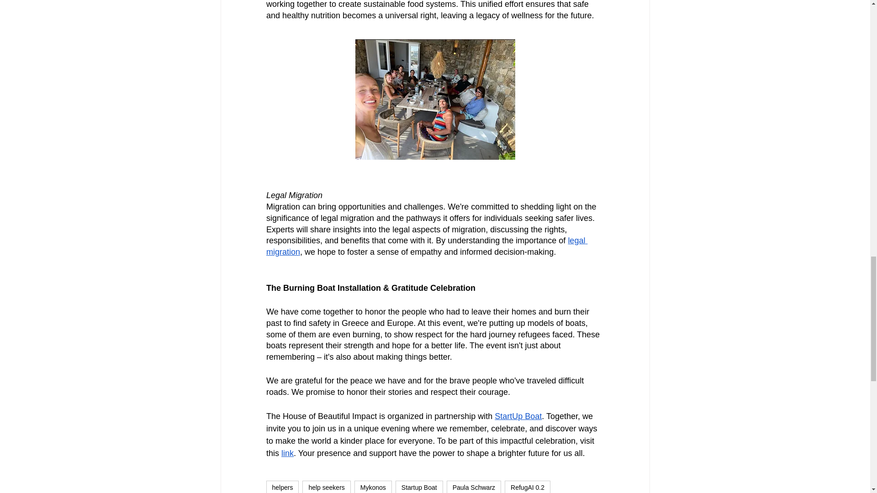  What do you see at coordinates (419, 487) in the screenshot?
I see `Startup Boat` at bounding box center [419, 487].